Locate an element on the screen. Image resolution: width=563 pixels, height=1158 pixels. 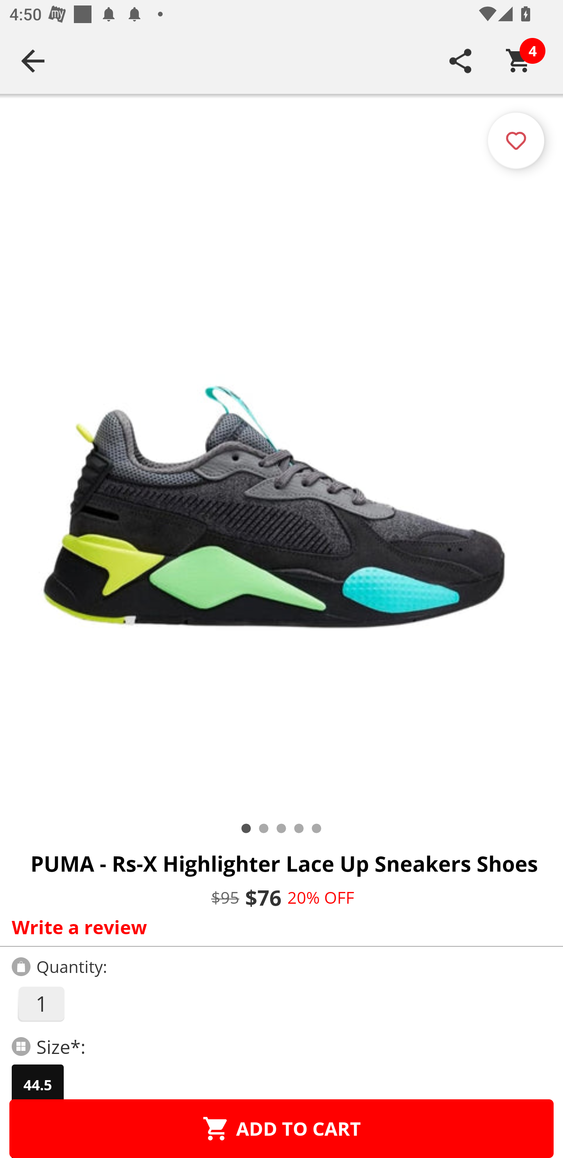
Cart is located at coordinates (519, 61).